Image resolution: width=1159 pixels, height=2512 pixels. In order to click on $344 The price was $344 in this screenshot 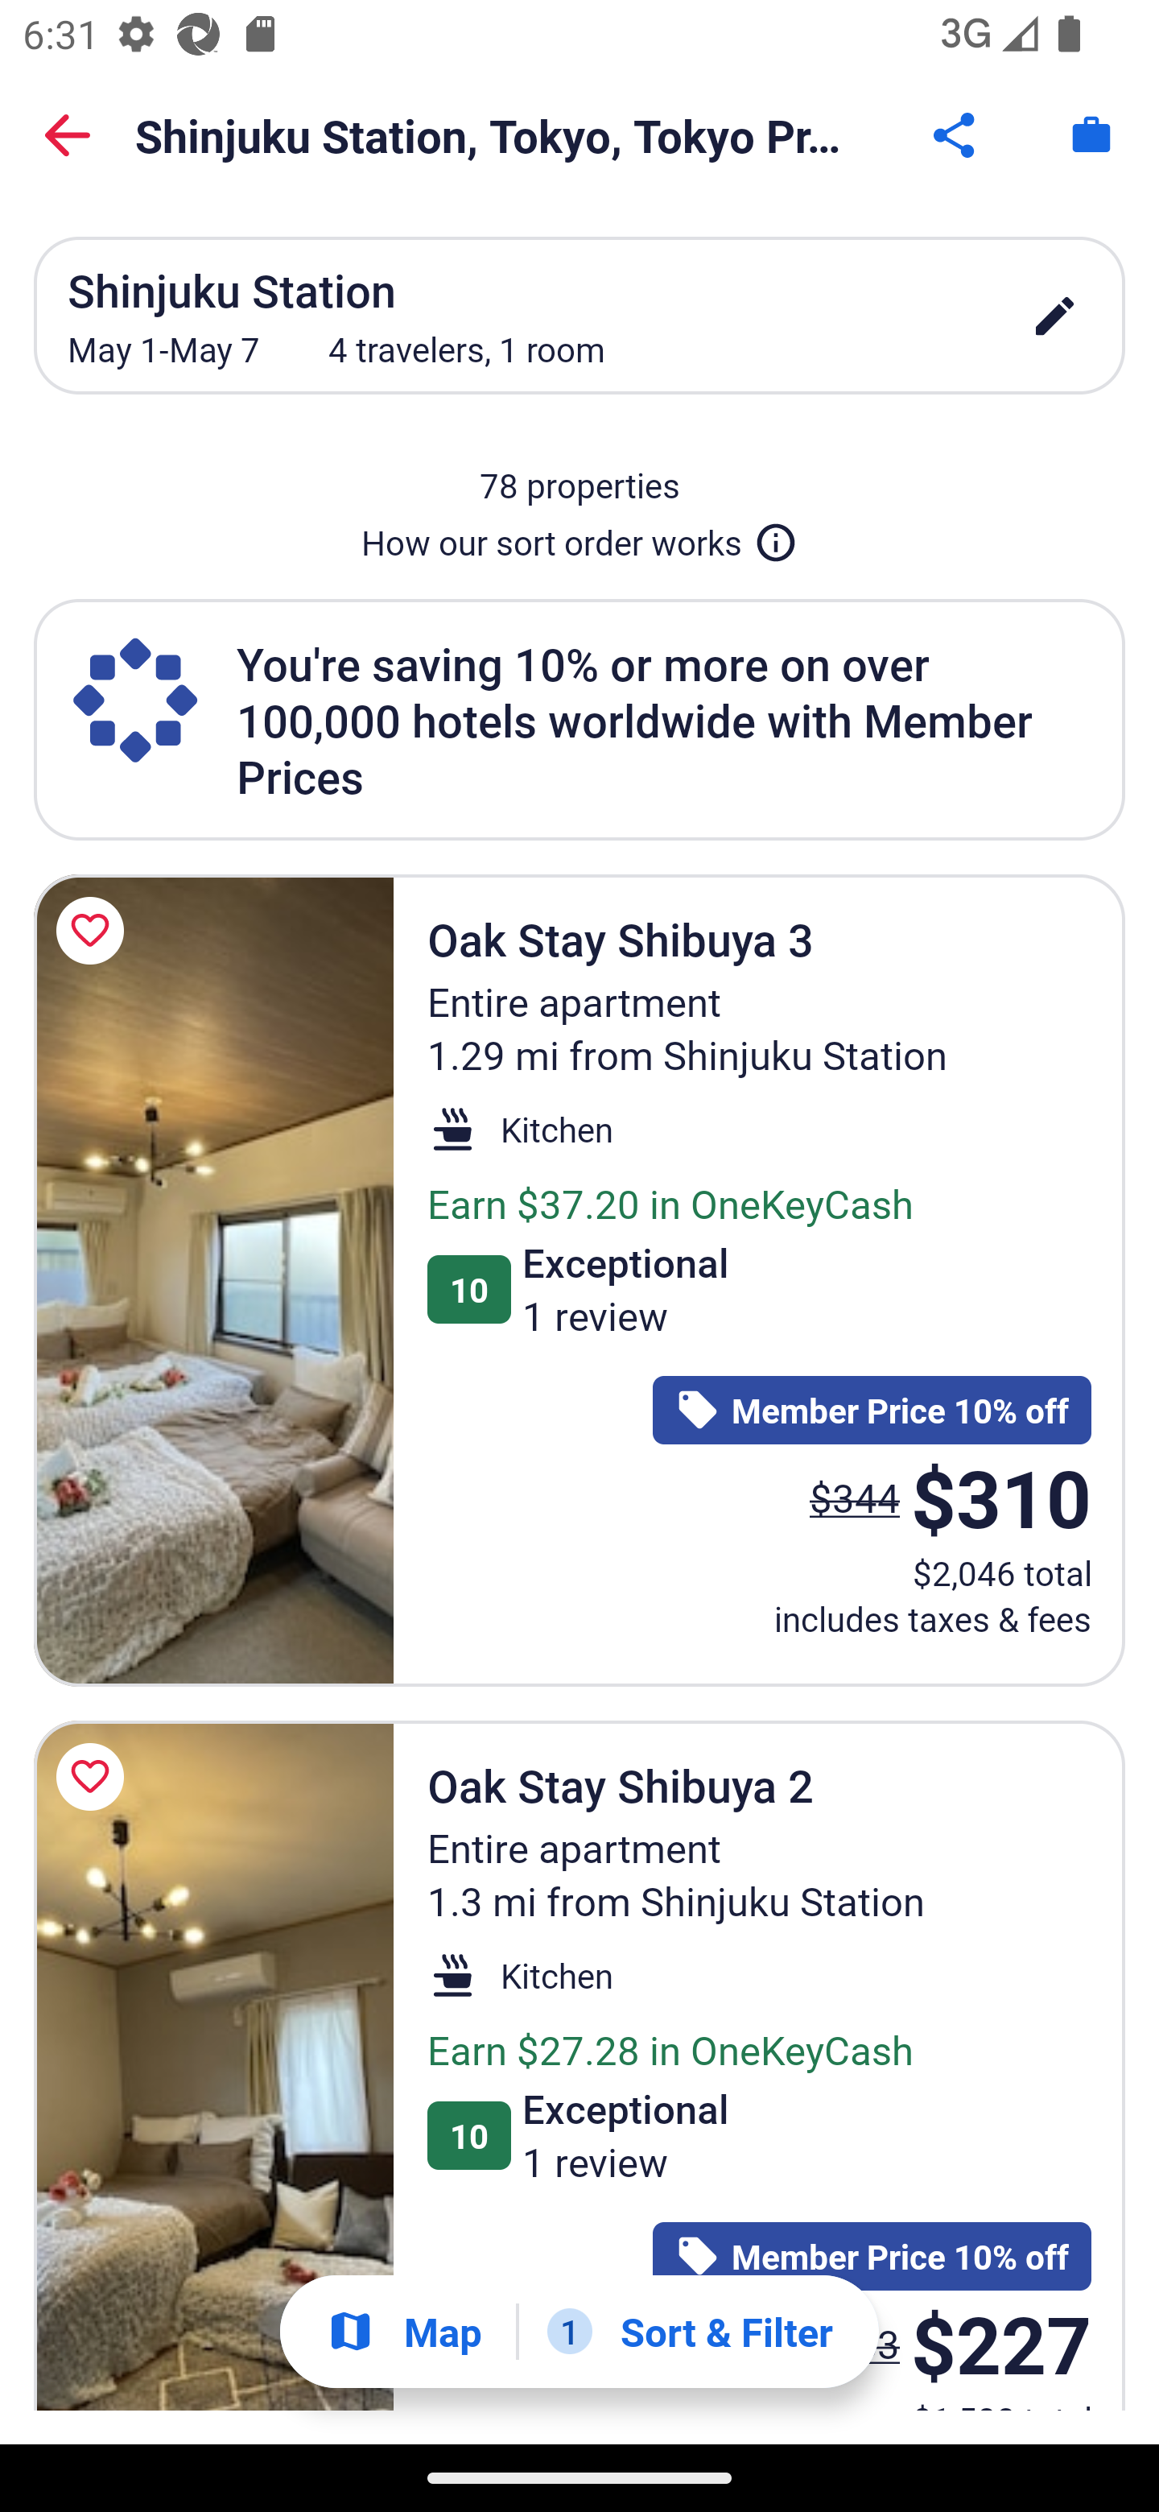, I will do `click(855, 1497)`.